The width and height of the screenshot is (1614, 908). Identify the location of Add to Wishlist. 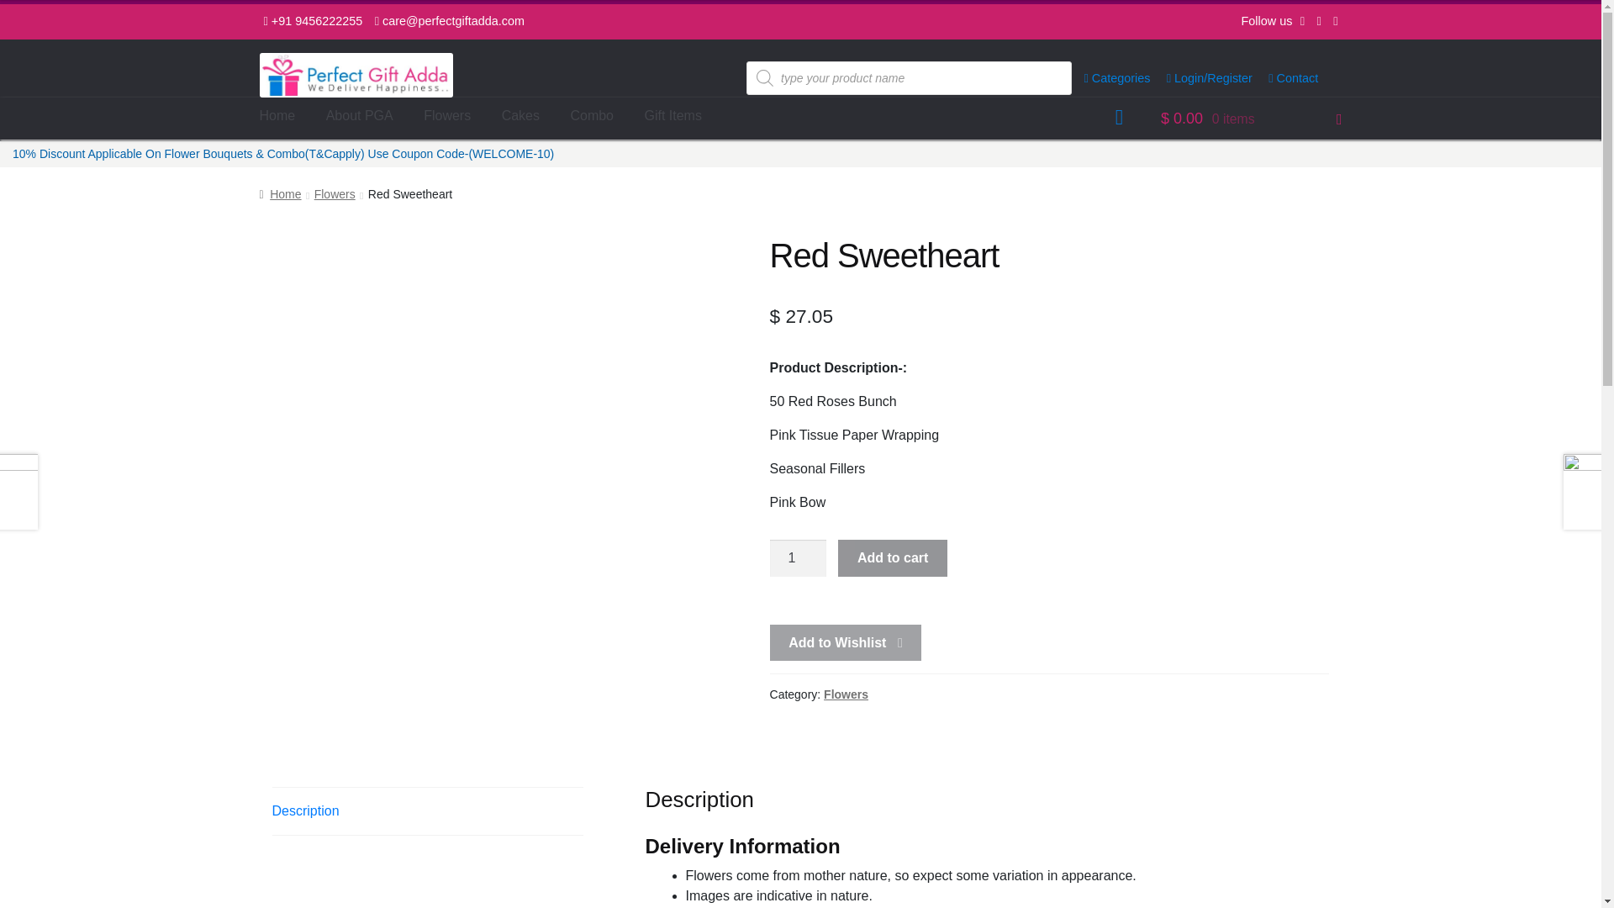
(846, 643).